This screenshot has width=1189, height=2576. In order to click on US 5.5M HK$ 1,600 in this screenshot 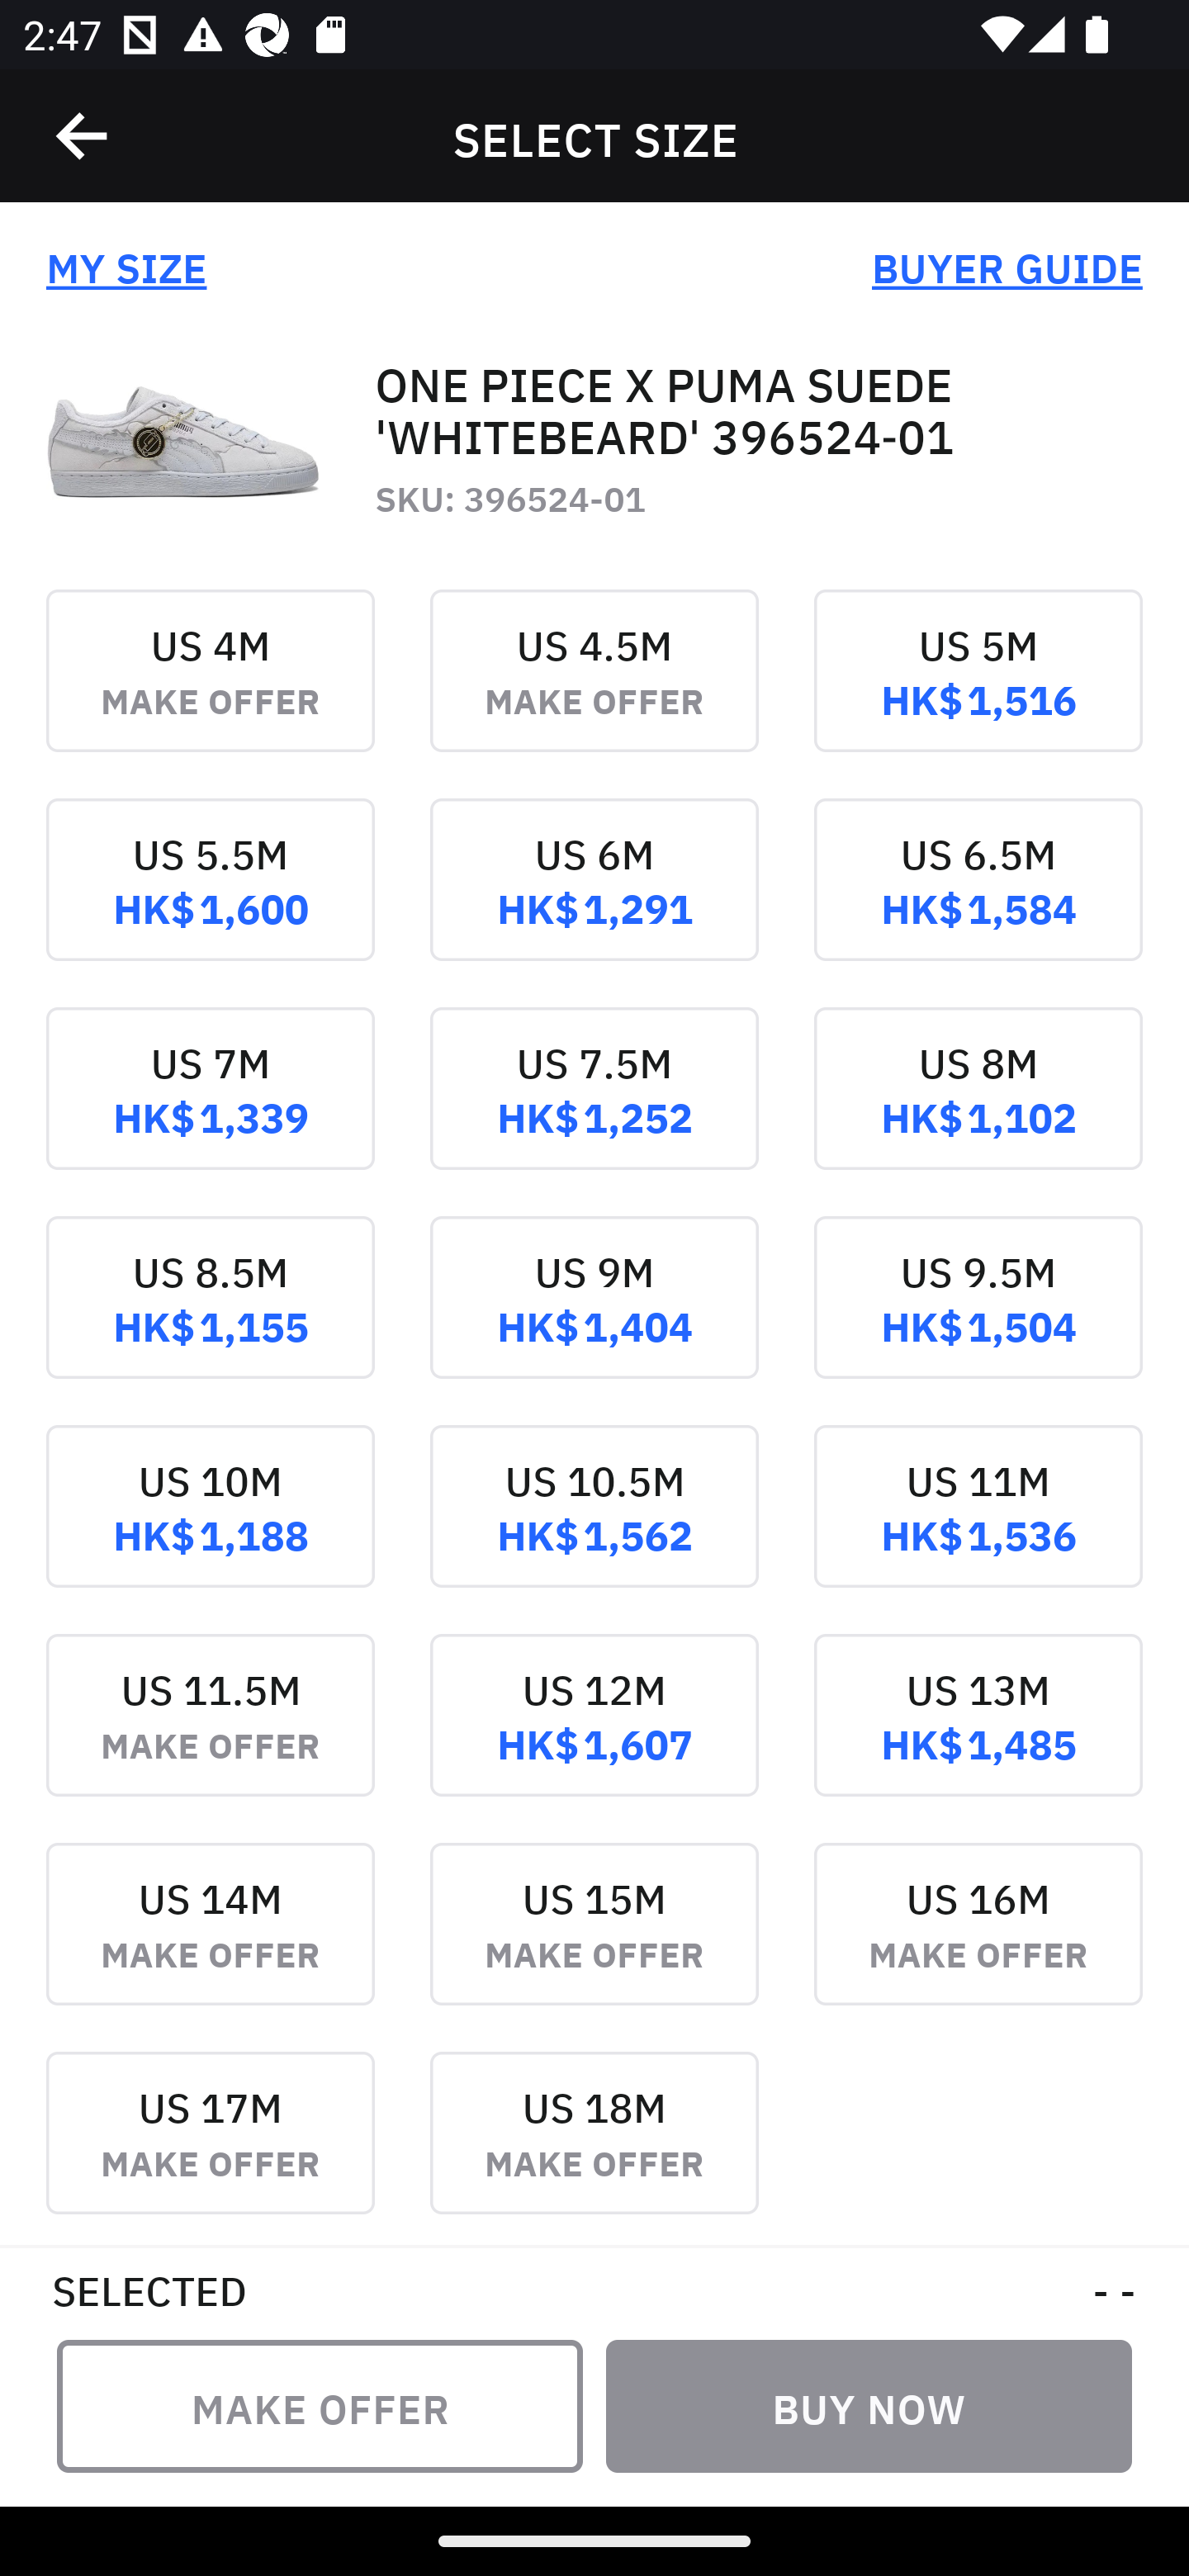, I will do `click(210, 902)`.